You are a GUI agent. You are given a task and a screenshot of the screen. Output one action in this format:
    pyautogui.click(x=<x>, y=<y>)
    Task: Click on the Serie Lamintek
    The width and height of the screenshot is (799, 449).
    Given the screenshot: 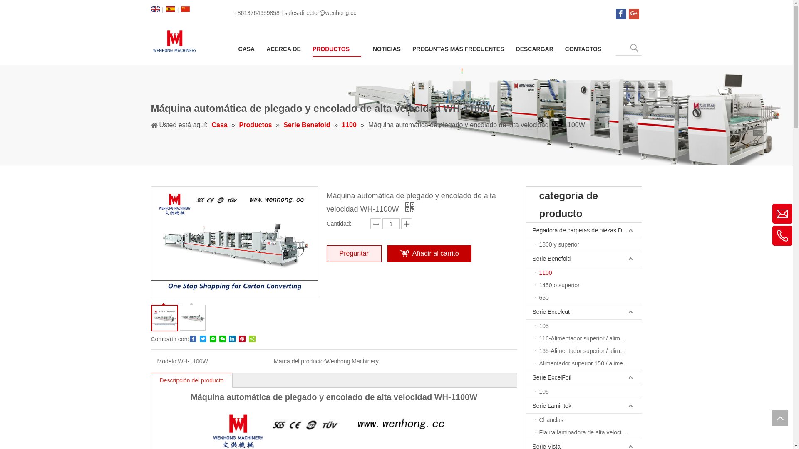 What is the action you would take?
    pyautogui.click(x=584, y=406)
    